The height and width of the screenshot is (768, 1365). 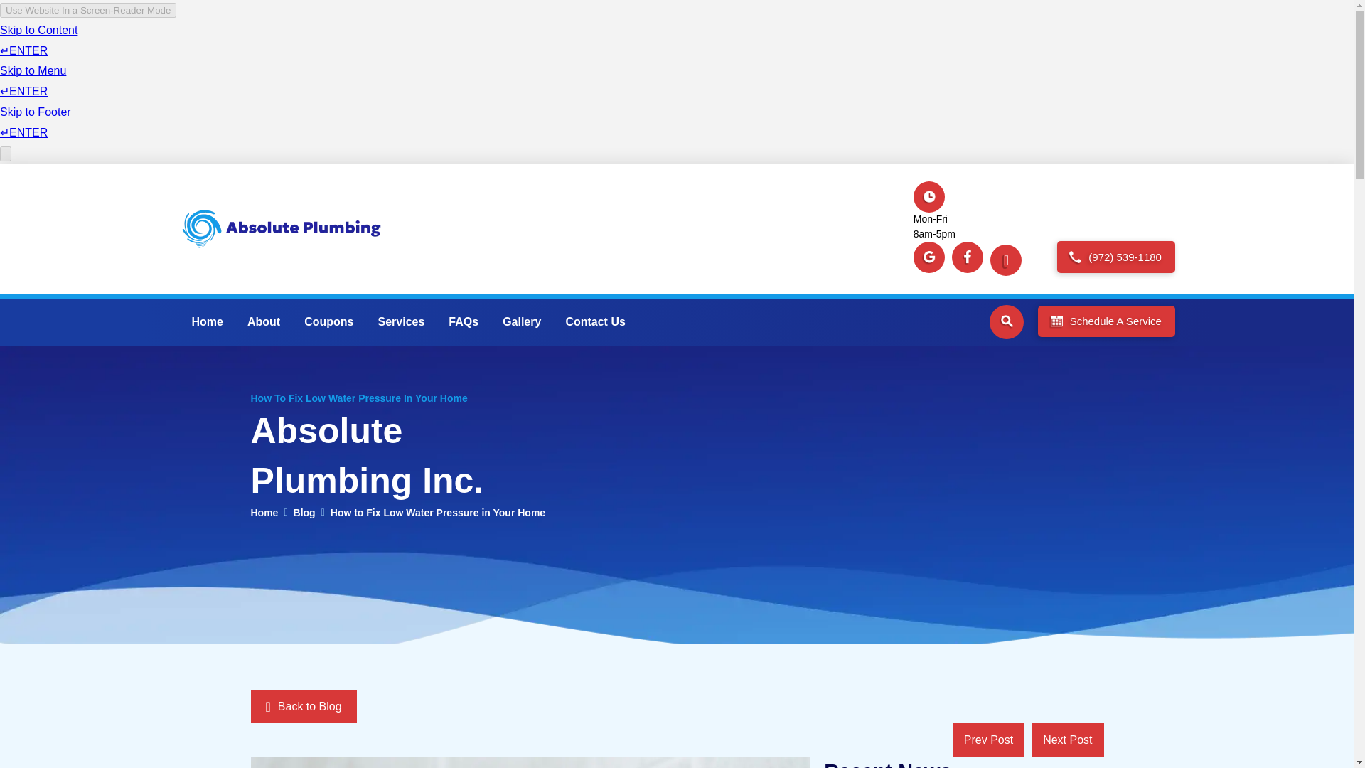 What do you see at coordinates (437, 512) in the screenshot?
I see `You Are Here` at bounding box center [437, 512].